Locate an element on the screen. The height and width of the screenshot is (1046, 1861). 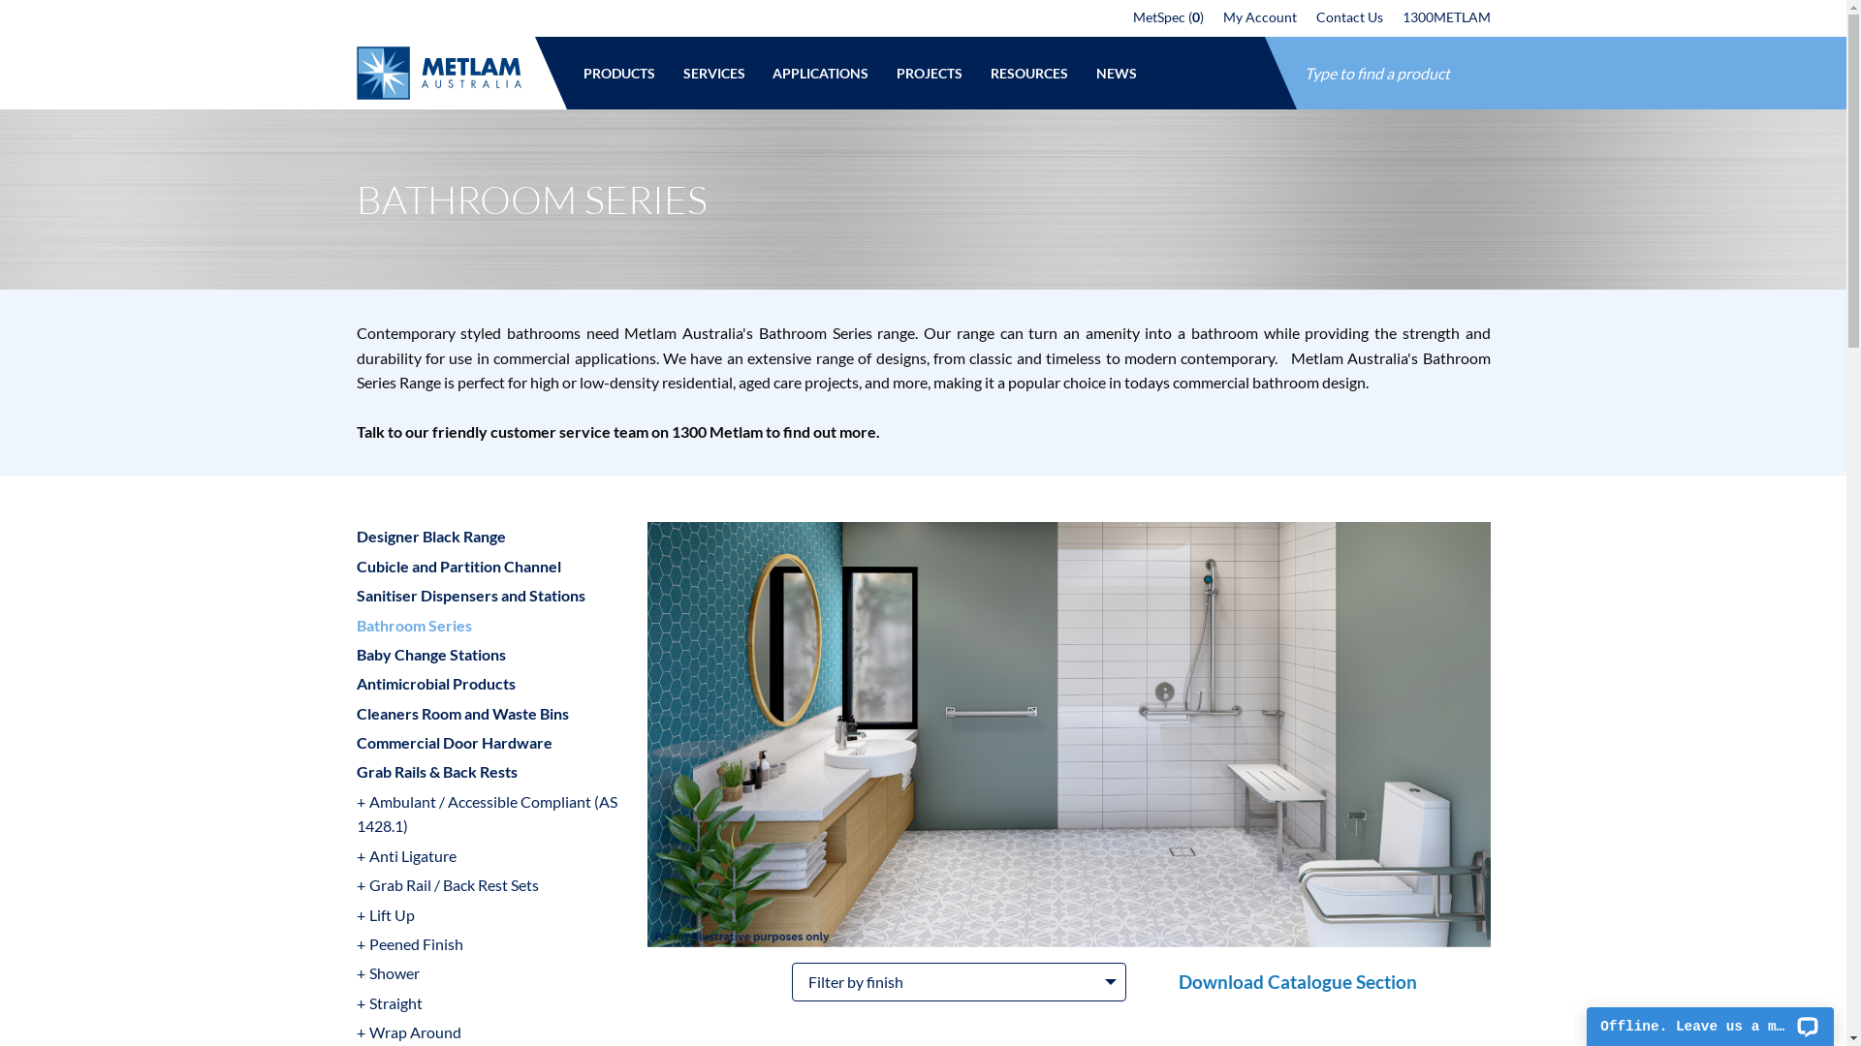
SERVICES is located at coordinates (713, 74).